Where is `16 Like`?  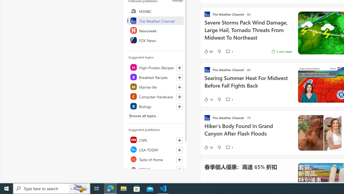
16 Like is located at coordinates (208, 147).